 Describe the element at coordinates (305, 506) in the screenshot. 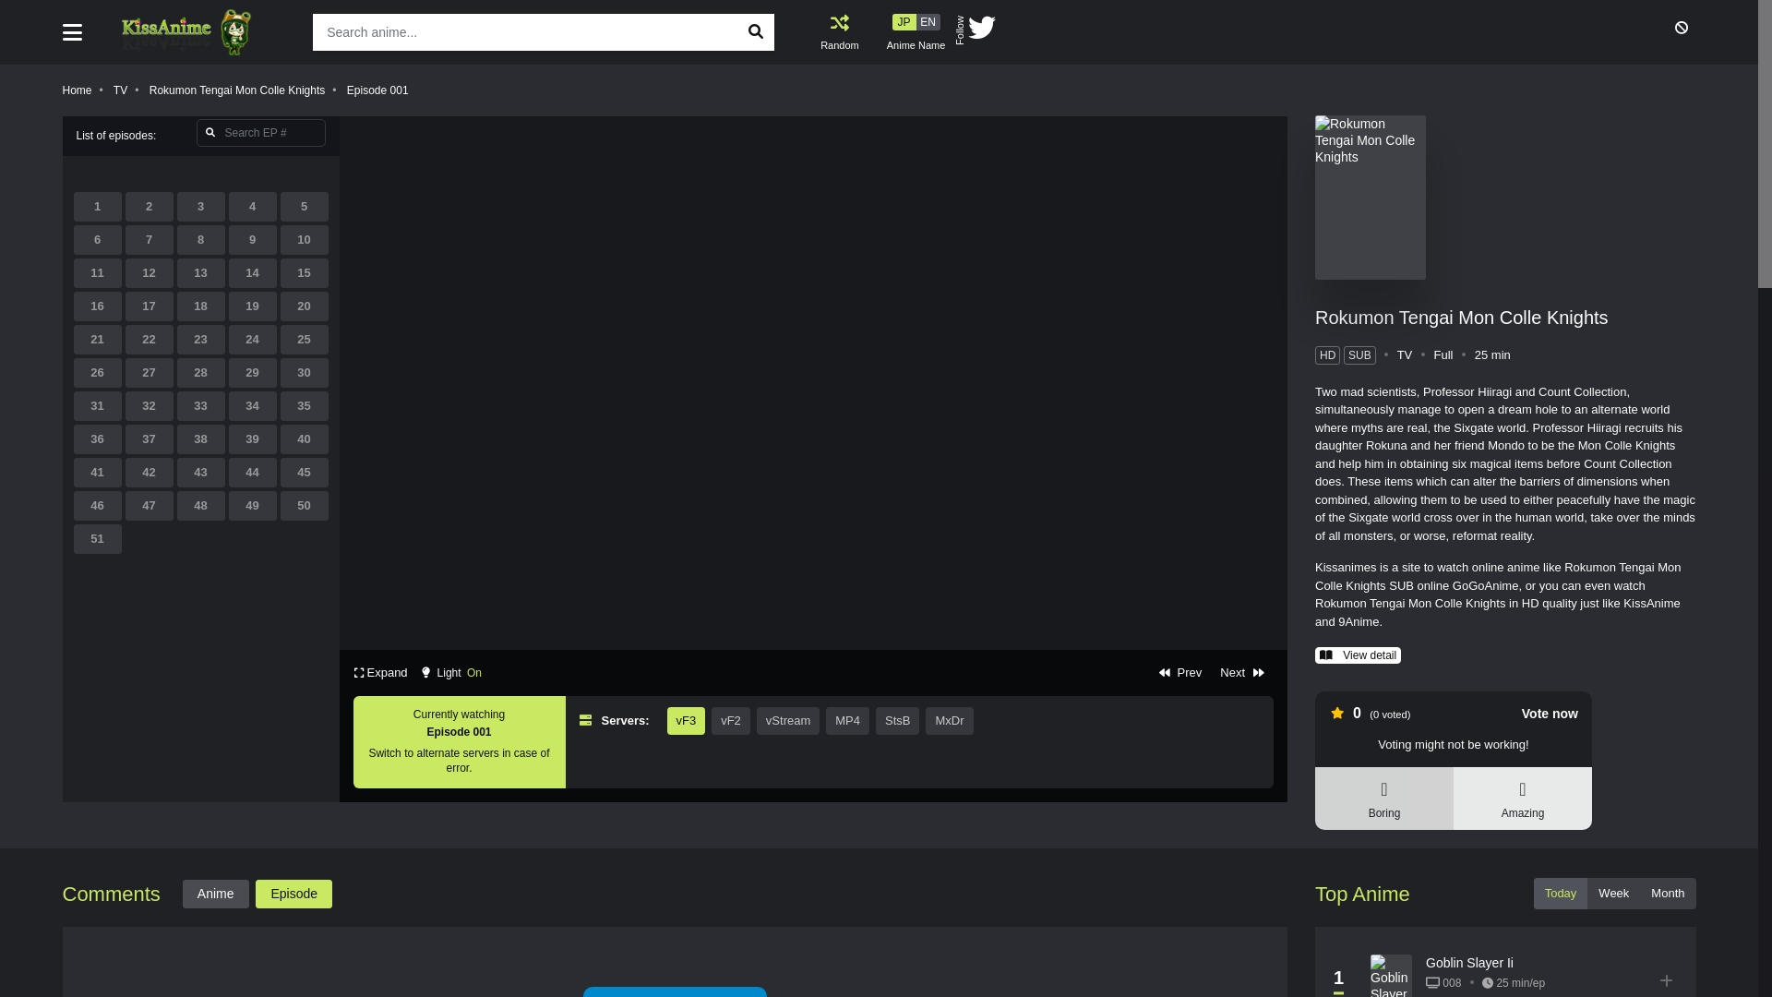

I see `50` at that location.